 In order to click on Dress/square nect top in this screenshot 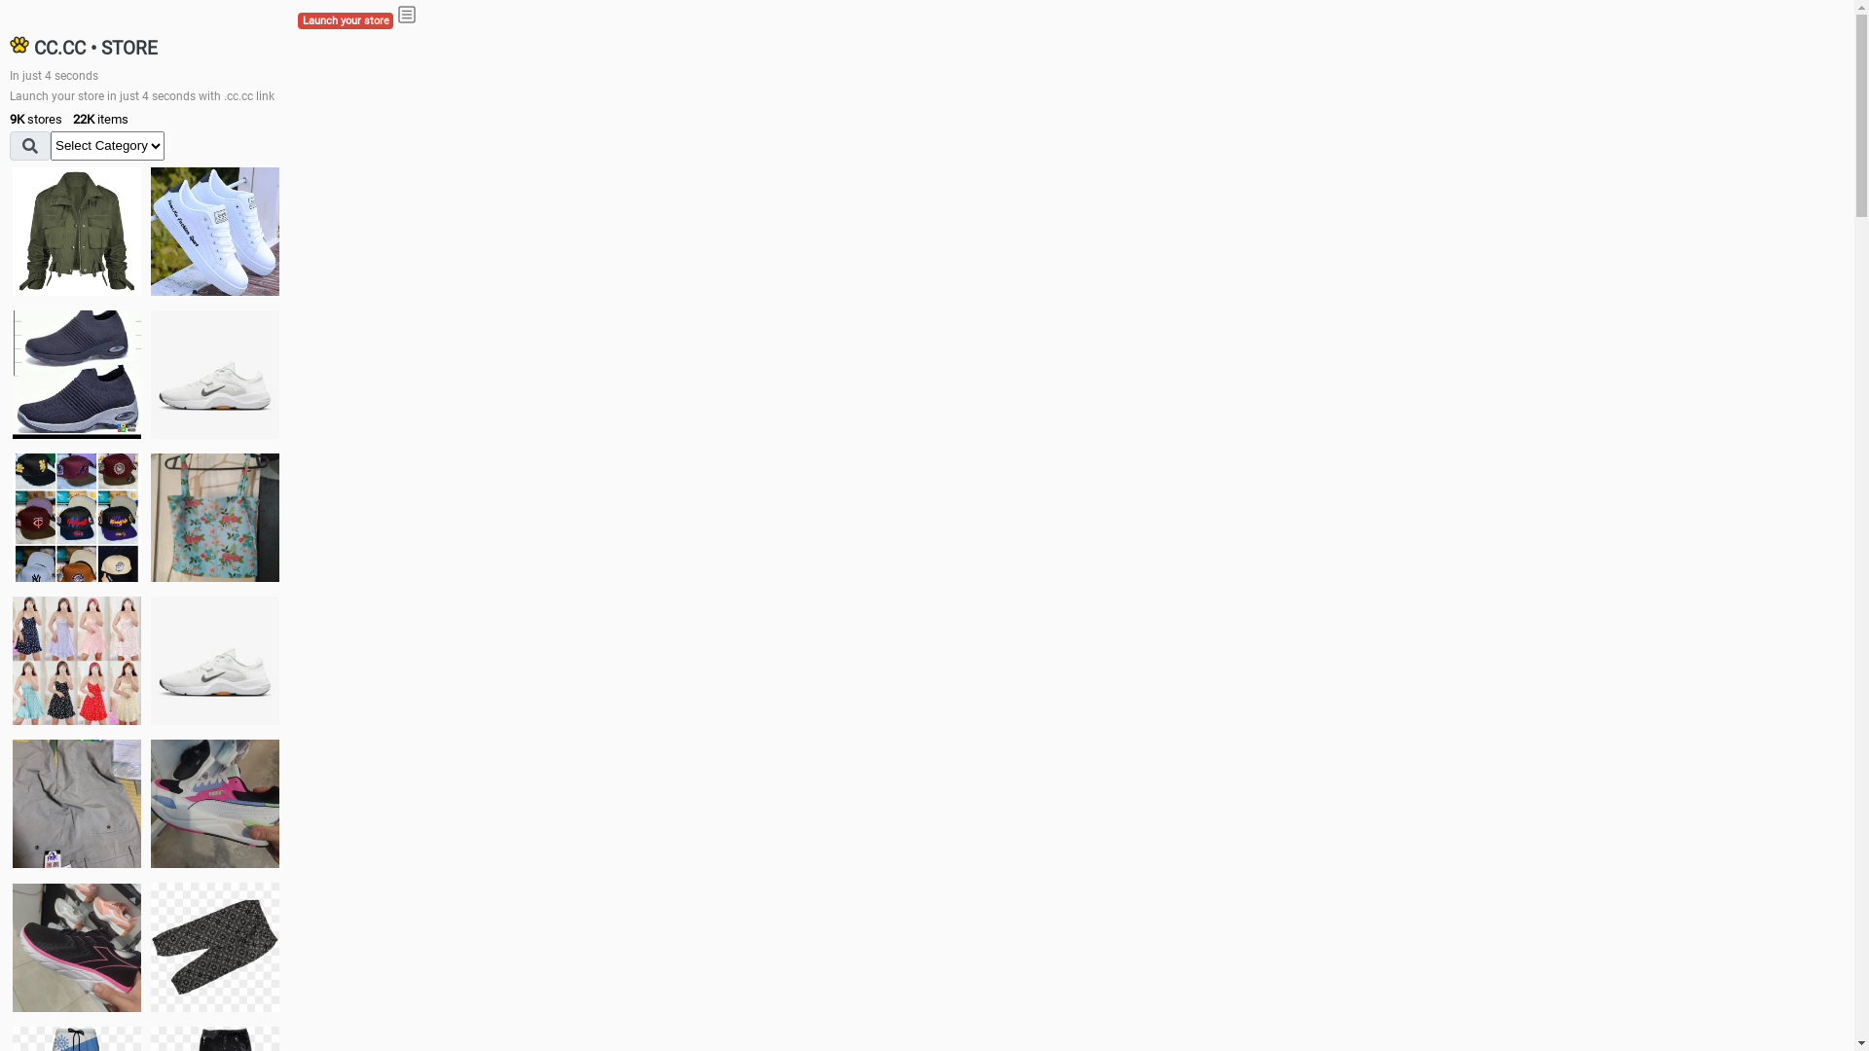, I will do `click(77, 660)`.